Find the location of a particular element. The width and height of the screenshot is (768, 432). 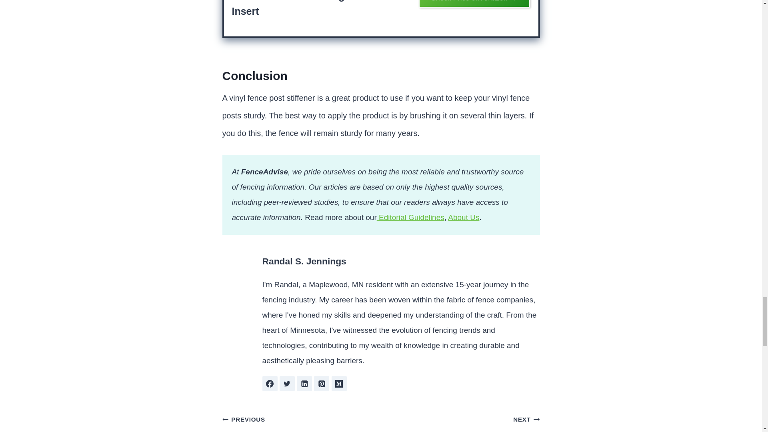

Follow Randal S. Jennings on Pinterest is located at coordinates (322, 383).